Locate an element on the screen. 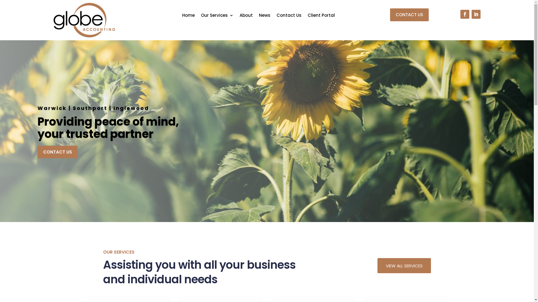 This screenshot has height=302, width=538. CONTACT US is located at coordinates (409, 15).